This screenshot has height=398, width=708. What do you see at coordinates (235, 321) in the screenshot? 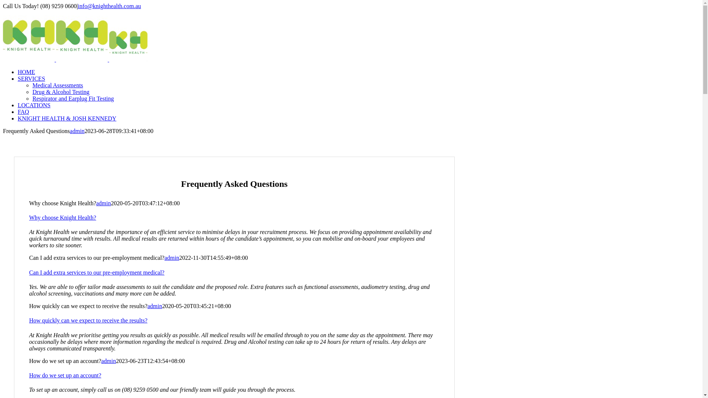
I see `How quickly can we expect to receive the results?` at bounding box center [235, 321].